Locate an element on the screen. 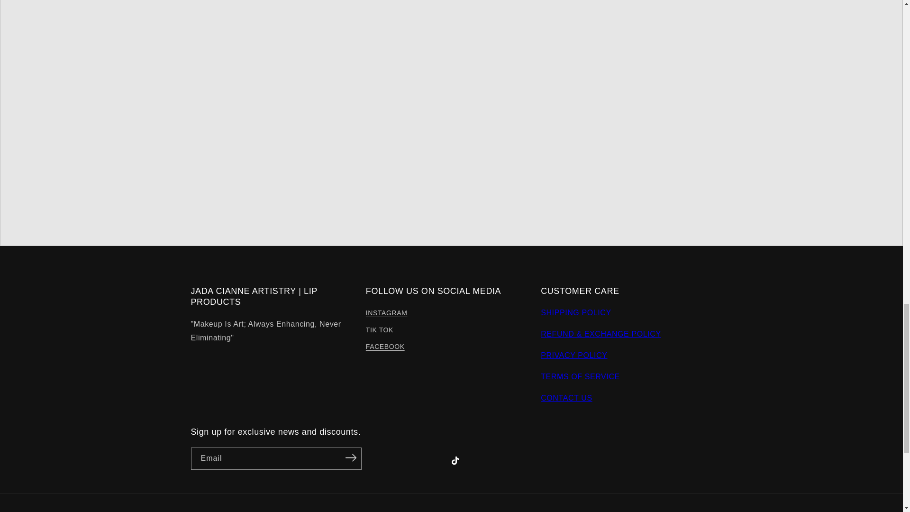 This screenshot has width=910, height=512. PRIVACY POLICY is located at coordinates (573, 355).